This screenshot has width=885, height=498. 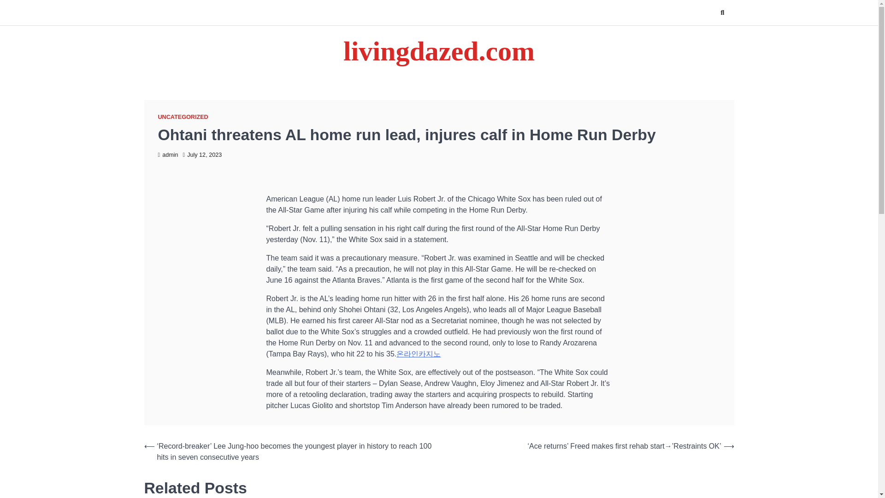 What do you see at coordinates (167, 155) in the screenshot?
I see `admin` at bounding box center [167, 155].